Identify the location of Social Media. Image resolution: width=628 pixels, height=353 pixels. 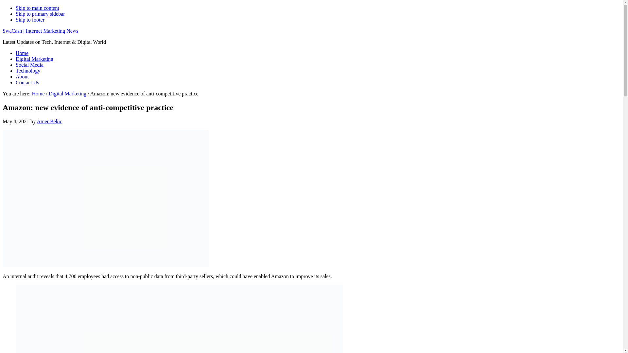
(29, 65).